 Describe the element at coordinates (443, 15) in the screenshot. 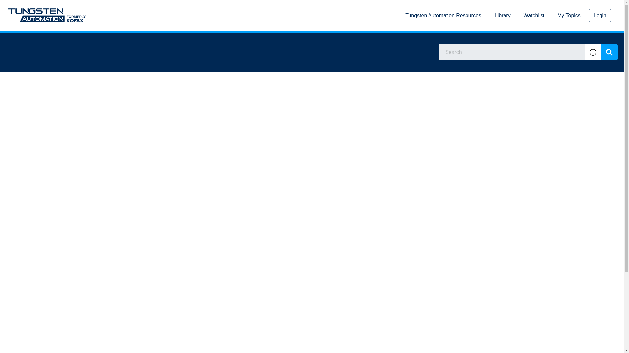

I see `Tungsten Automation Resources` at that location.